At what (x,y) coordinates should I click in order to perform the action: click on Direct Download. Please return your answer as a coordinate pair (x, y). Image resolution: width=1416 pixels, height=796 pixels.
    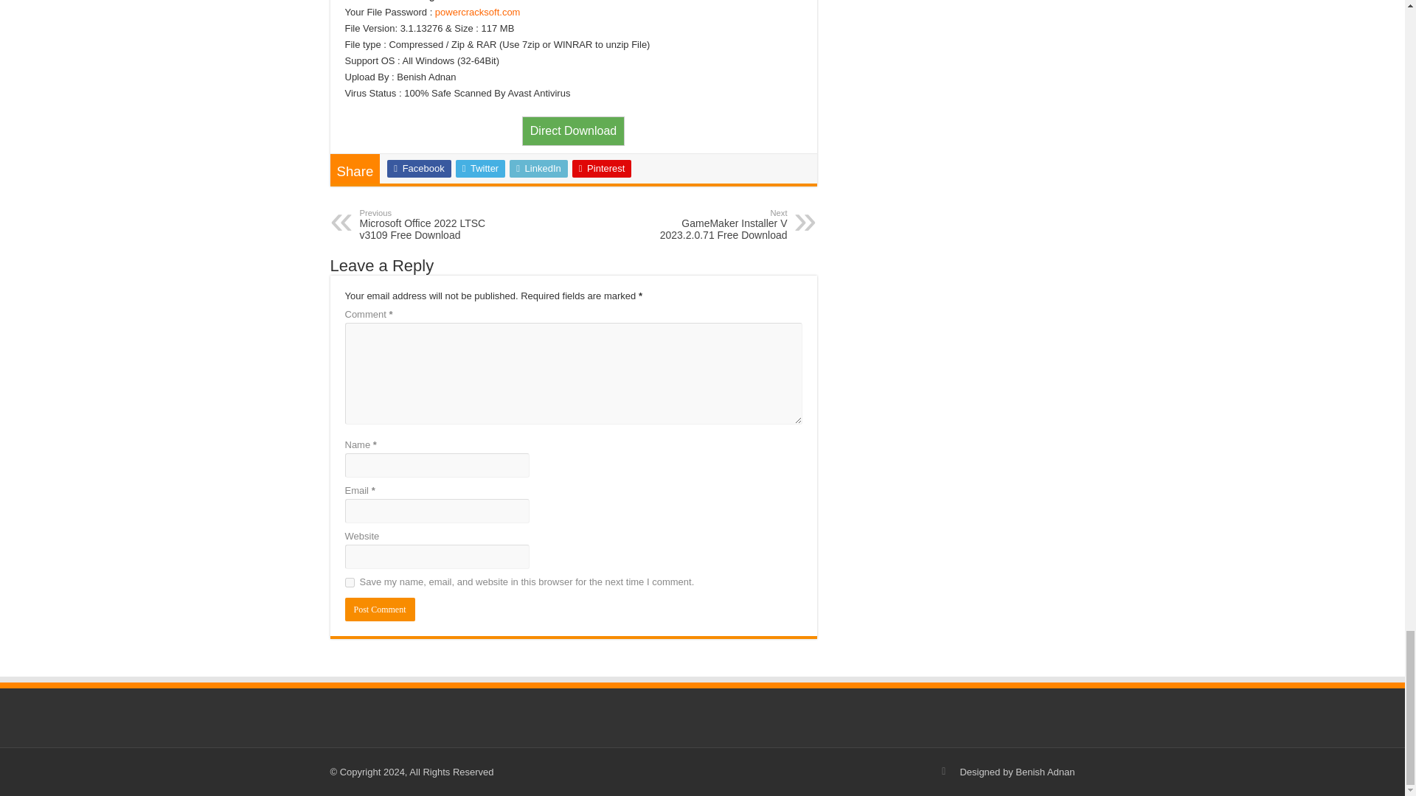
    Looking at the image, I should click on (350, 582).